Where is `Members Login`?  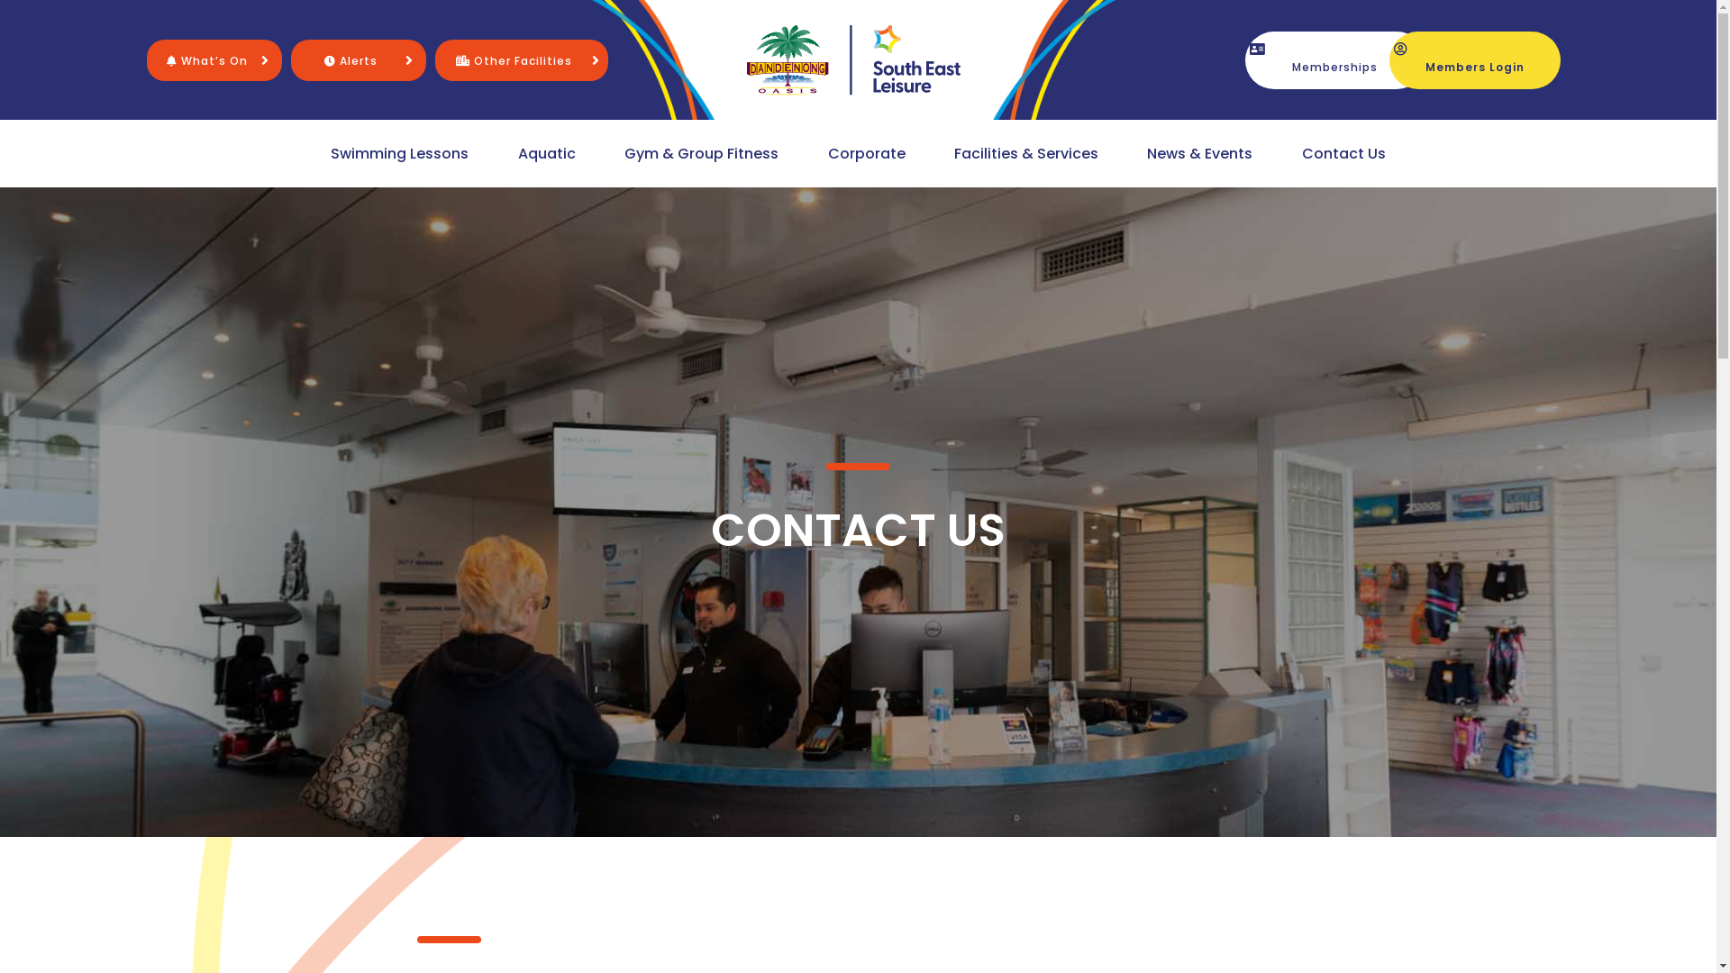 Members Login is located at coordinates (1475, 59).